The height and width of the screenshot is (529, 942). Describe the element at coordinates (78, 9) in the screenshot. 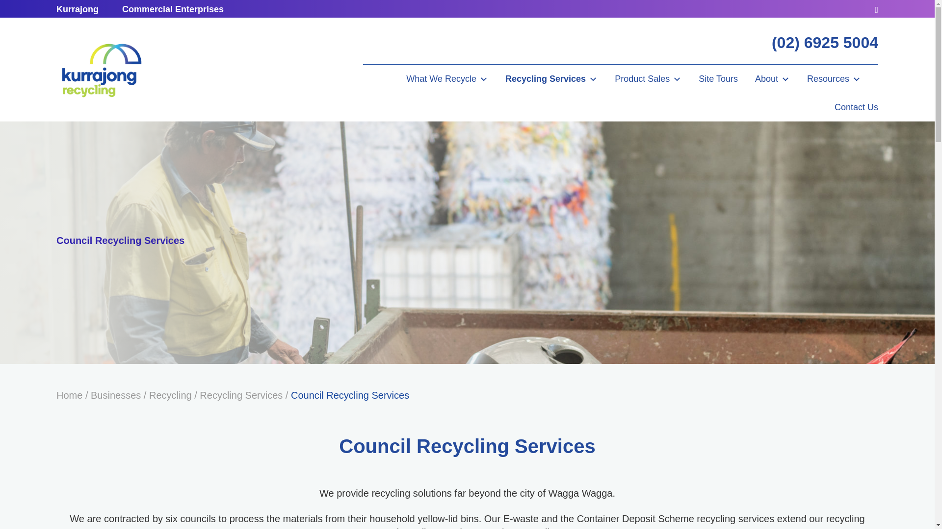

I see `Kurrajong` at that location.